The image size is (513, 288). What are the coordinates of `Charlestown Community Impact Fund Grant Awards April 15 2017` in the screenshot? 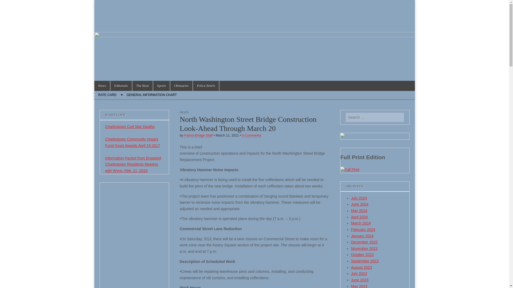 It's located at (133, 142).